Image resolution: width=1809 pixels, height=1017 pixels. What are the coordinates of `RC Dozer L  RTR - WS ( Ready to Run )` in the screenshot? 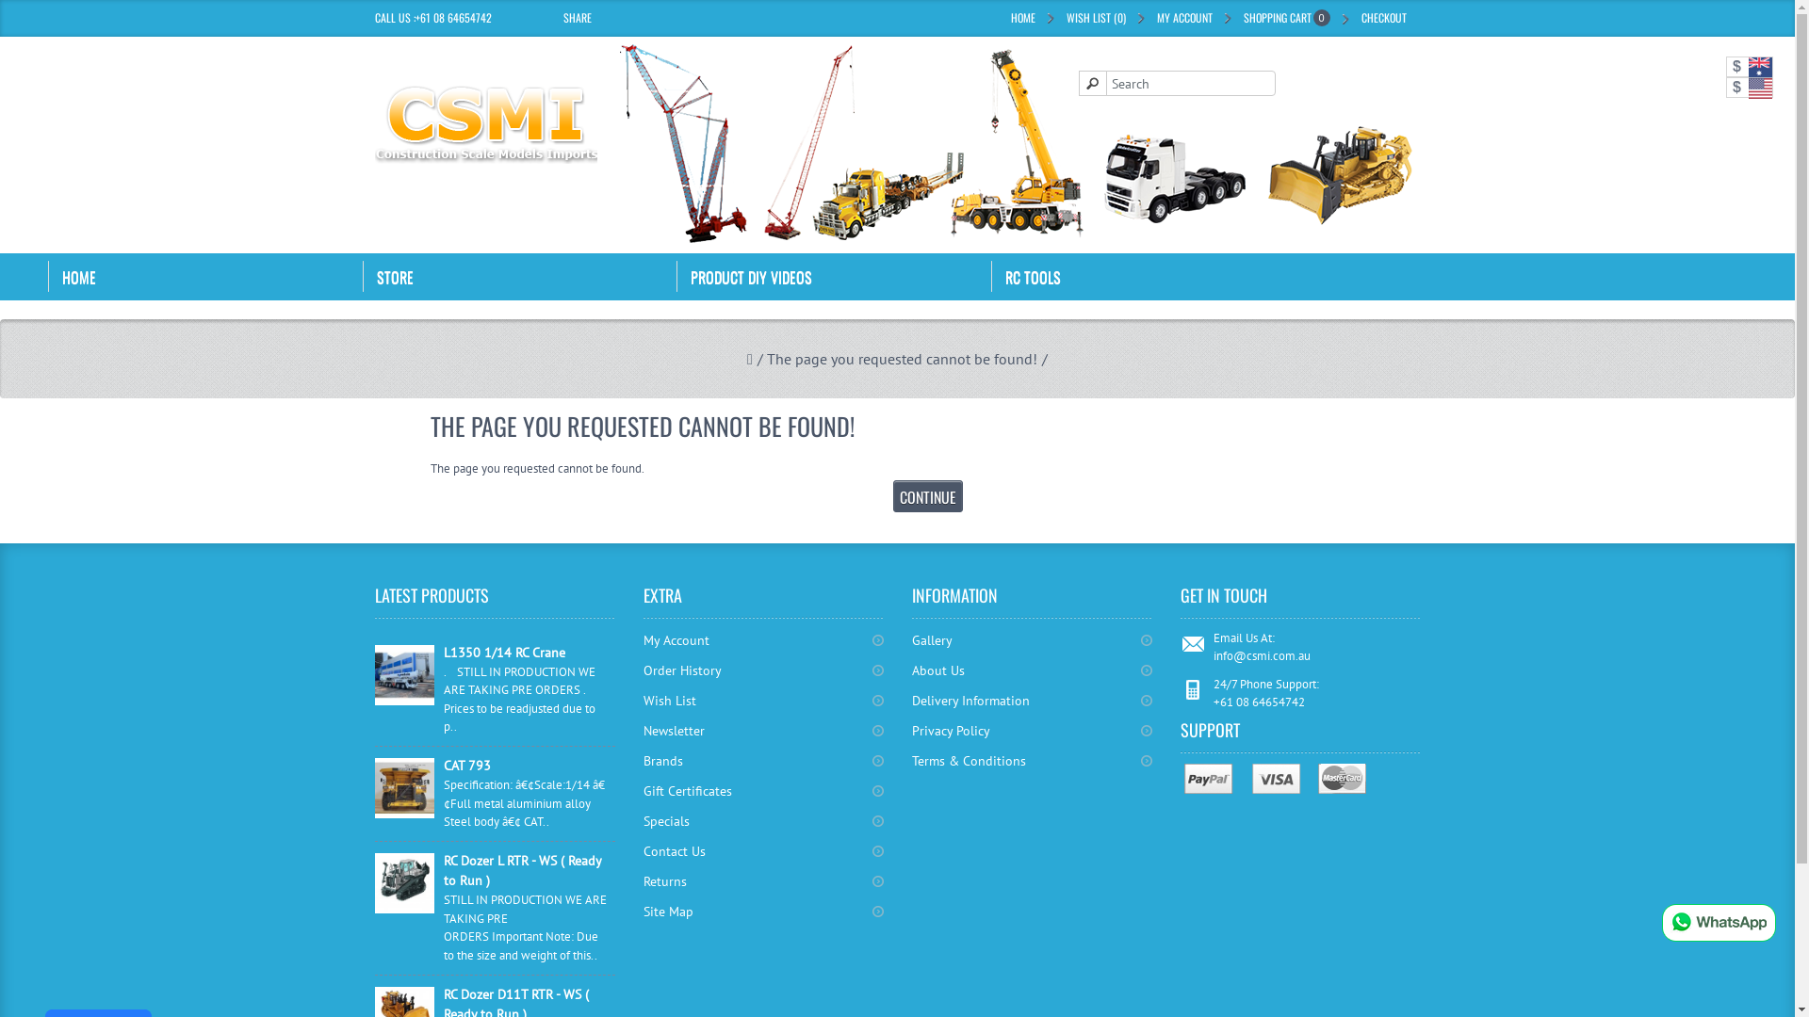 It's located at (405, 883).